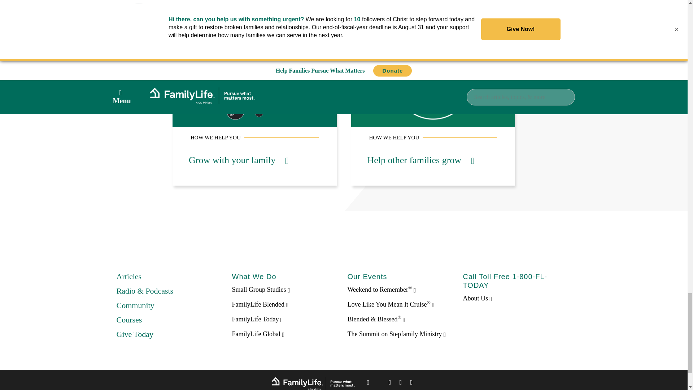 This screenshot has height=390, width=693. Describe the element at coordinates (401, 383) in the screenshot. I see `Instagram` at that location.